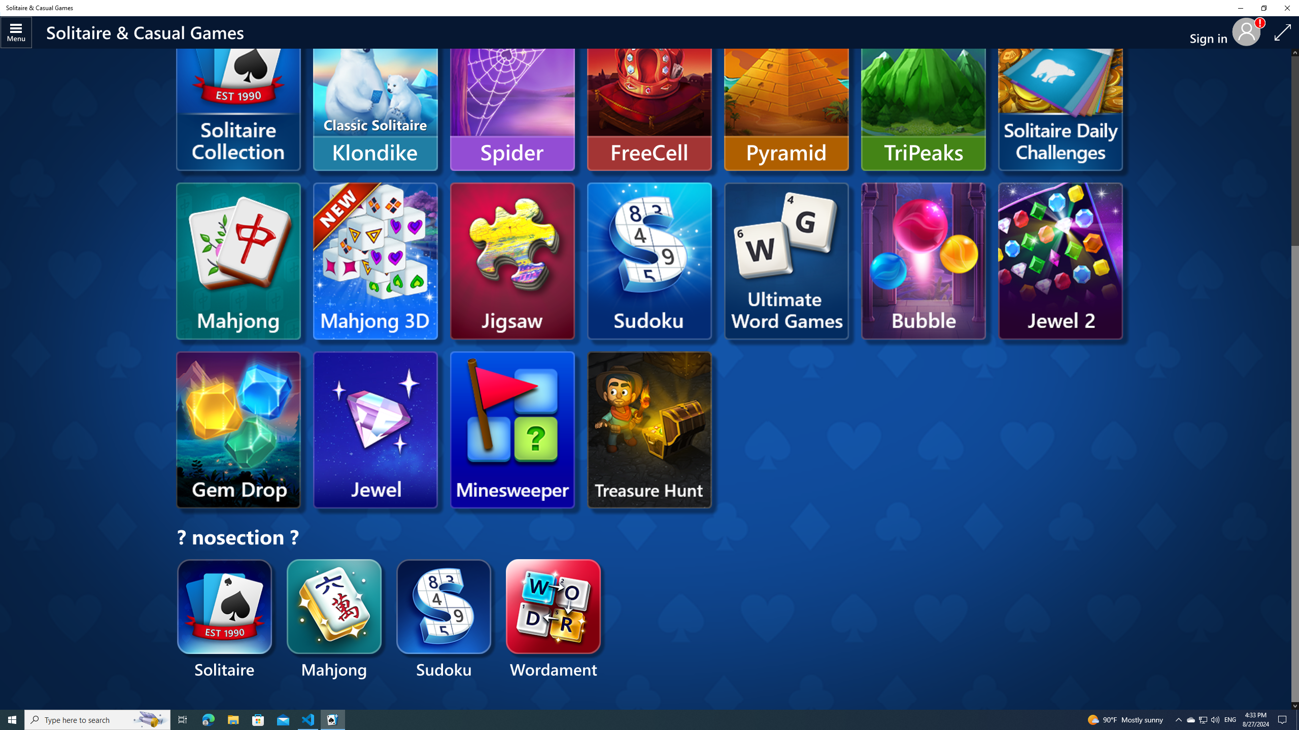  I want to click on Minimize Solitaire & Casual Games, so click(1240, 8).